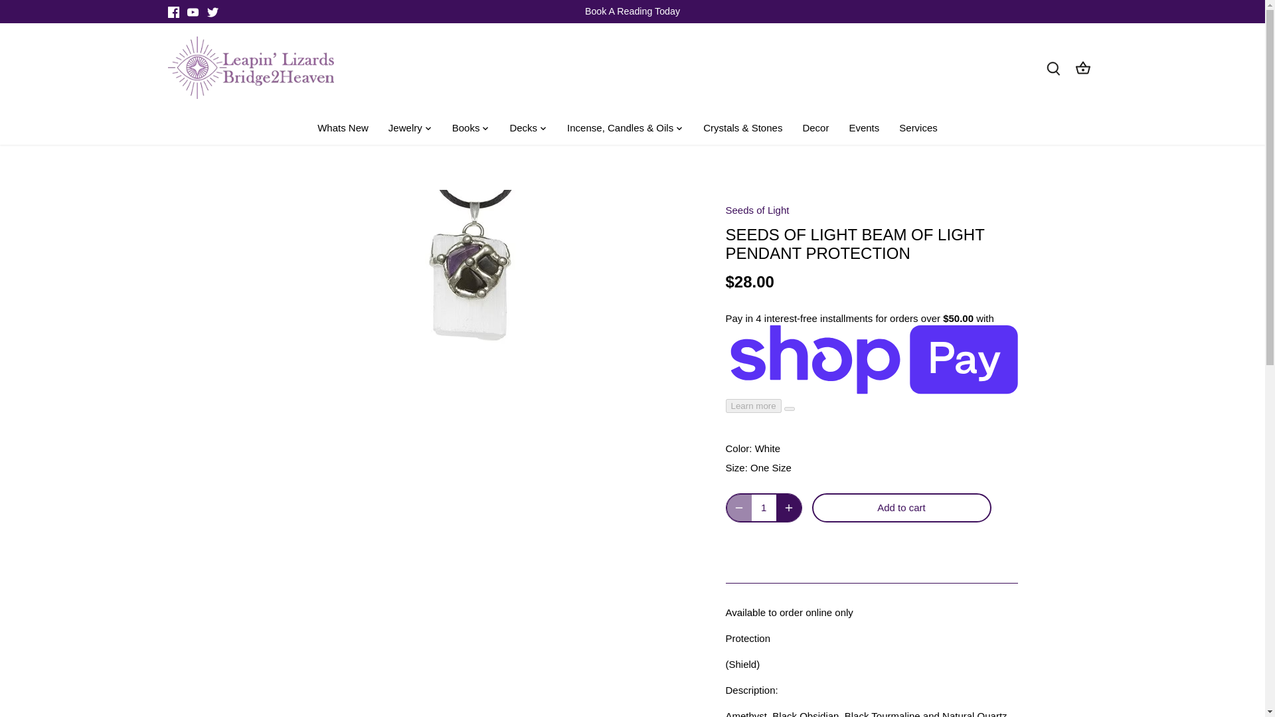  I want to click on Twitter, so click(212, 12).